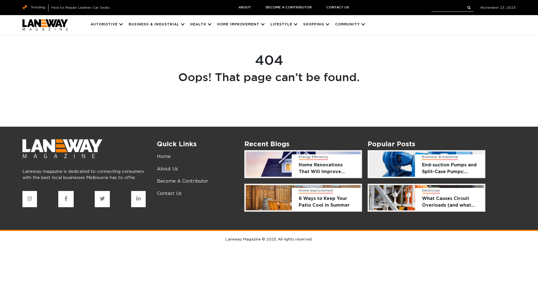 This screenshot has width=538, height=302. What do you see at coordinates (244, 7) in the screenshot?
I see `ABOUT` at bounding box center [244, 7].